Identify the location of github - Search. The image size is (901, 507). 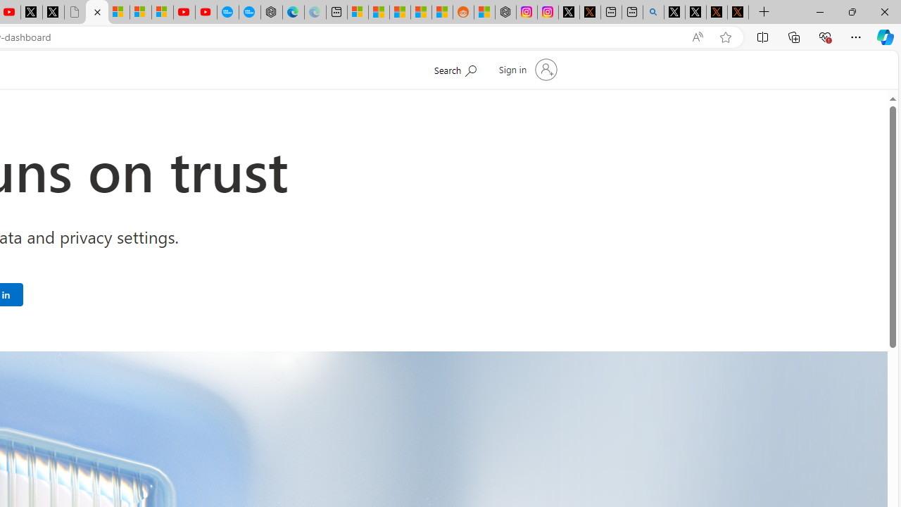
(653, 13).